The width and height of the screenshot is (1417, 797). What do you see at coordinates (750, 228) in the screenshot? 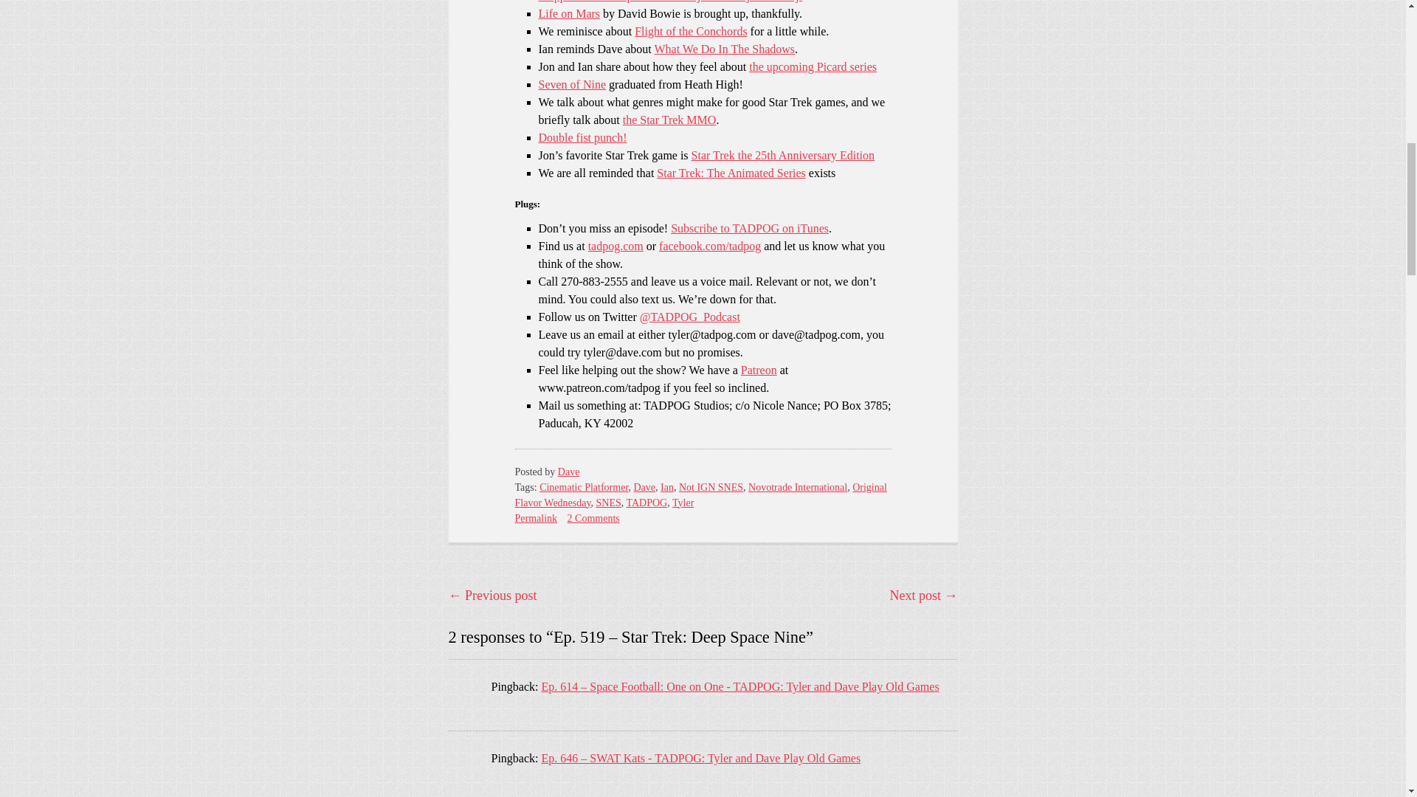
I see `Subscribe to TADPOG on iTunes` at bounding box center [750, 228].